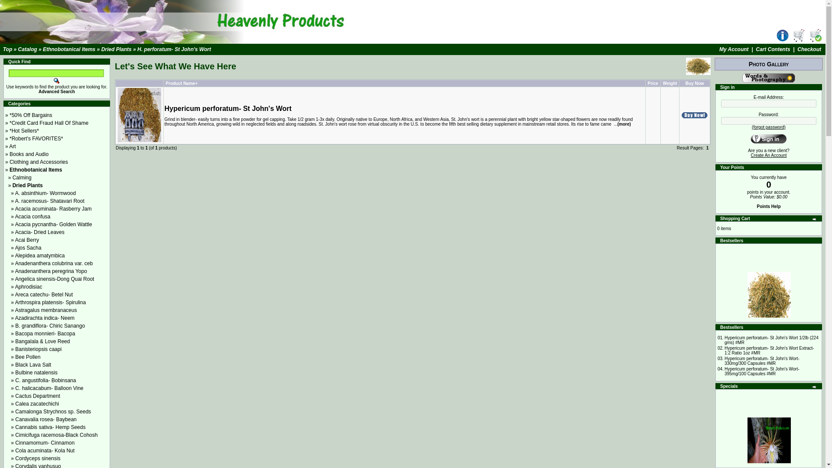 Image resolution: width=832 pixels, height=468 pixels. I want to click on Areca catechu- Betel Nut, so click(44, 294).